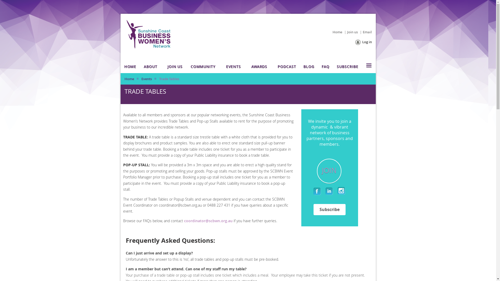  Describe the element at coordinates (309, 67) in the screenshot. I see `BLOG` at that location.